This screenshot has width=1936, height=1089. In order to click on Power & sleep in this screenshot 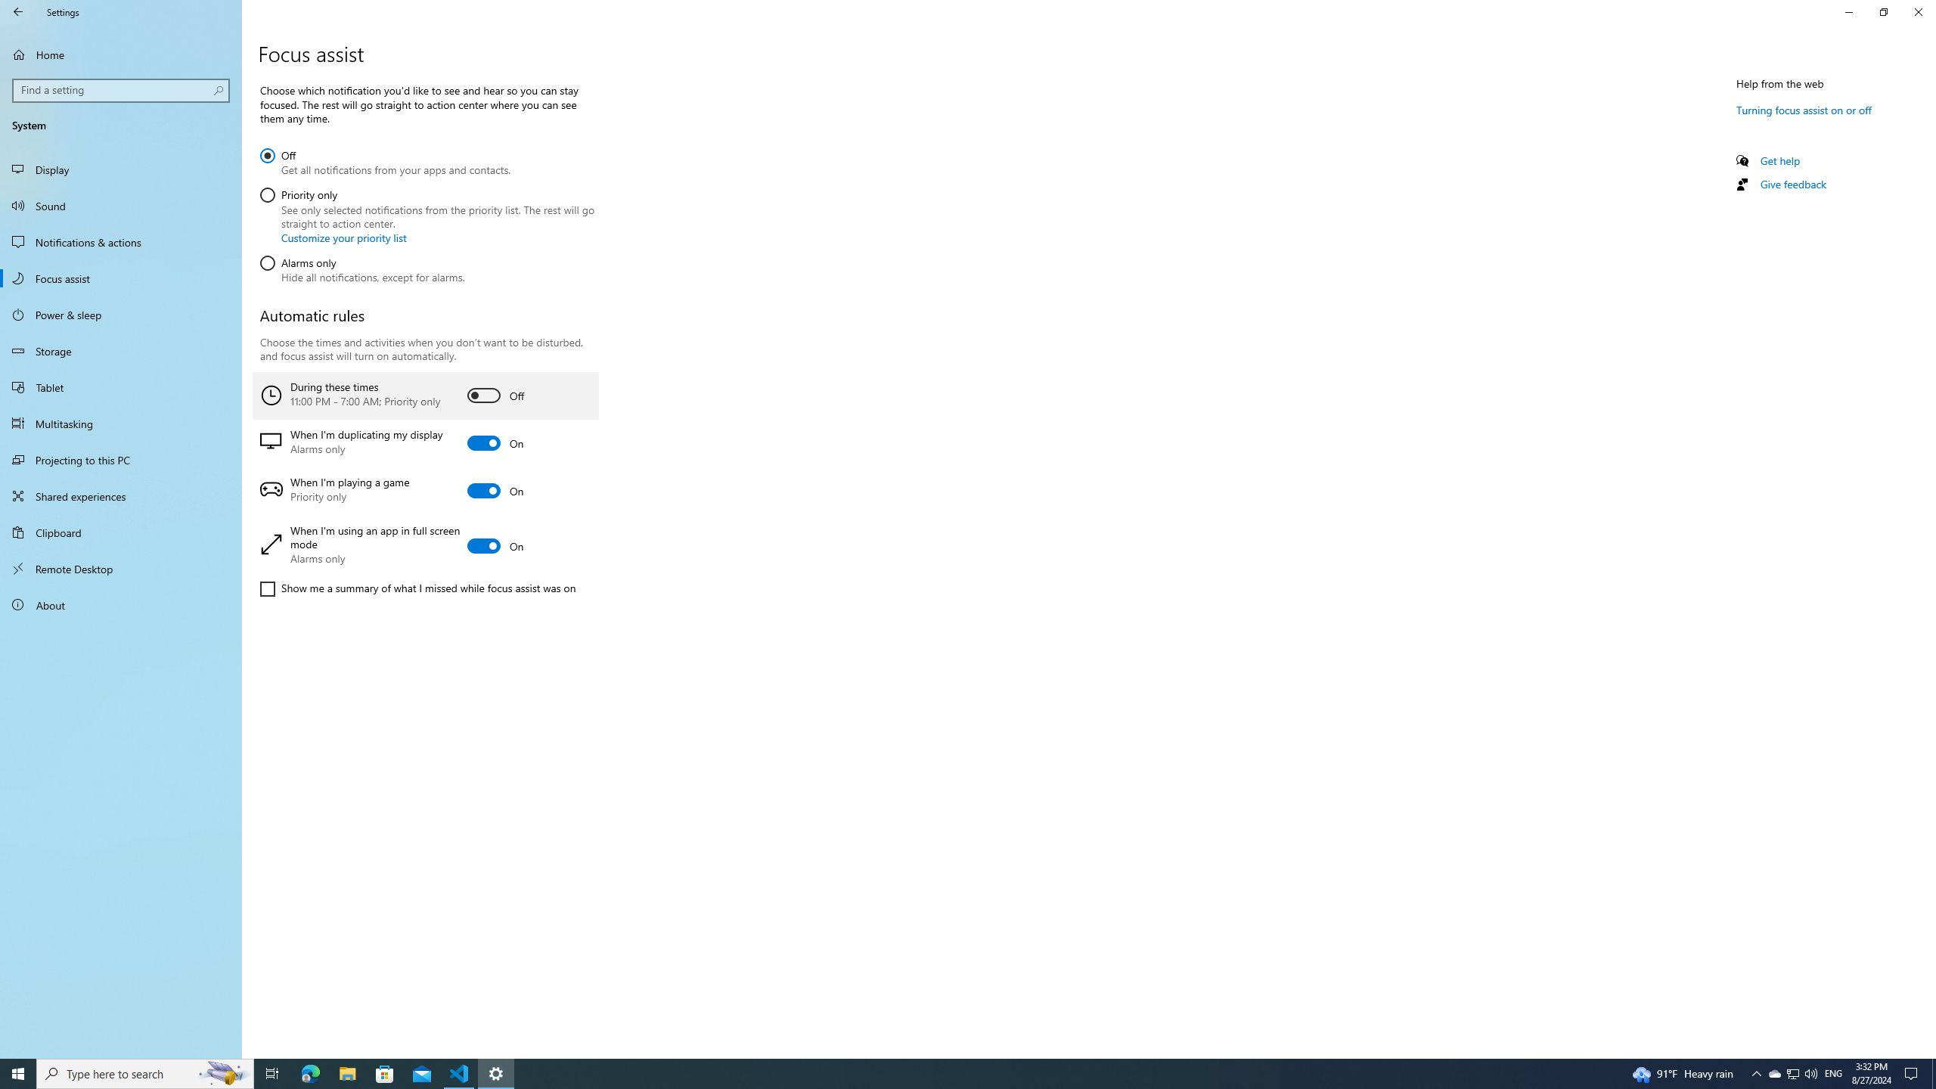, I will do `click(121, 387)`.